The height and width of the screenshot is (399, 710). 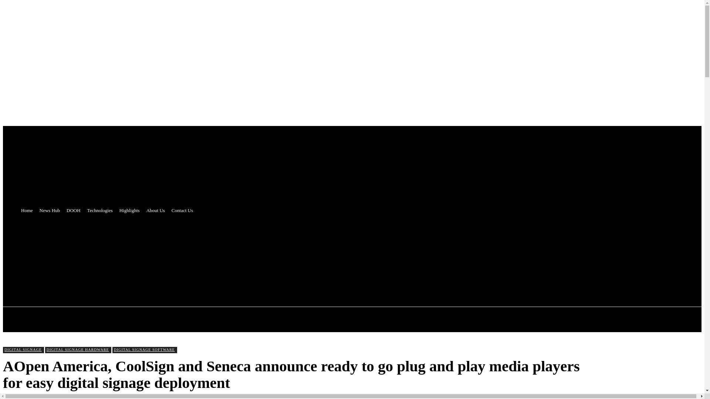 I want to click on Twitter, so click(x=170, y=256).